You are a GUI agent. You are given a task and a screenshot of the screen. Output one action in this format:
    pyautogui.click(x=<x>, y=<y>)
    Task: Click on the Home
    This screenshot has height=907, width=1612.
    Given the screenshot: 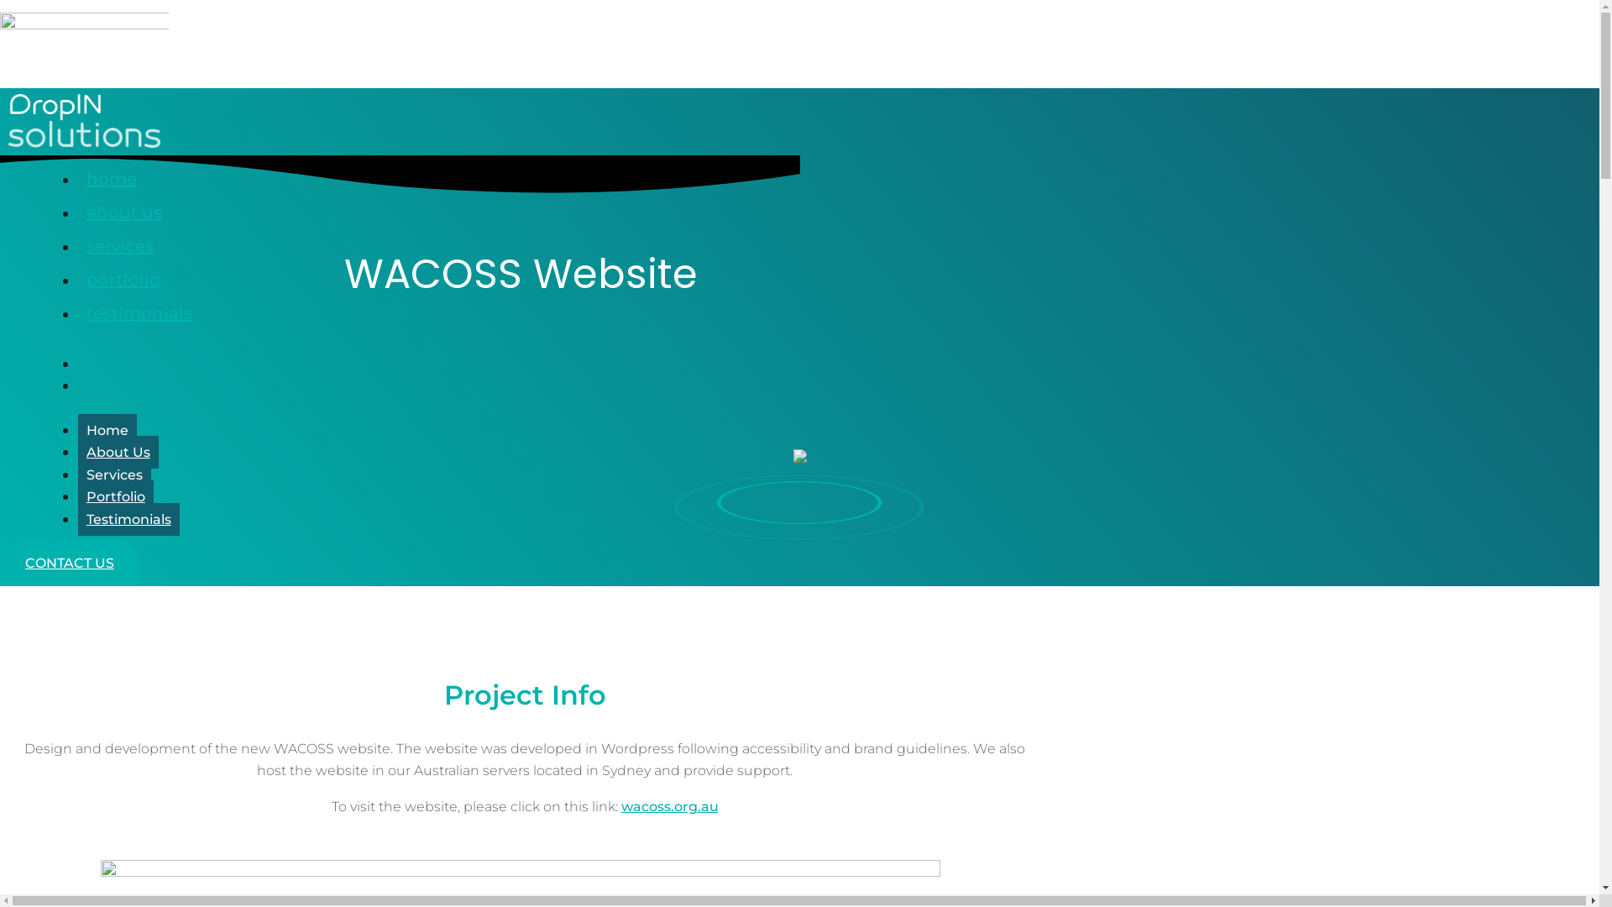 What is the action you would take?
    pyautogui.click(x=107, y=430)
    